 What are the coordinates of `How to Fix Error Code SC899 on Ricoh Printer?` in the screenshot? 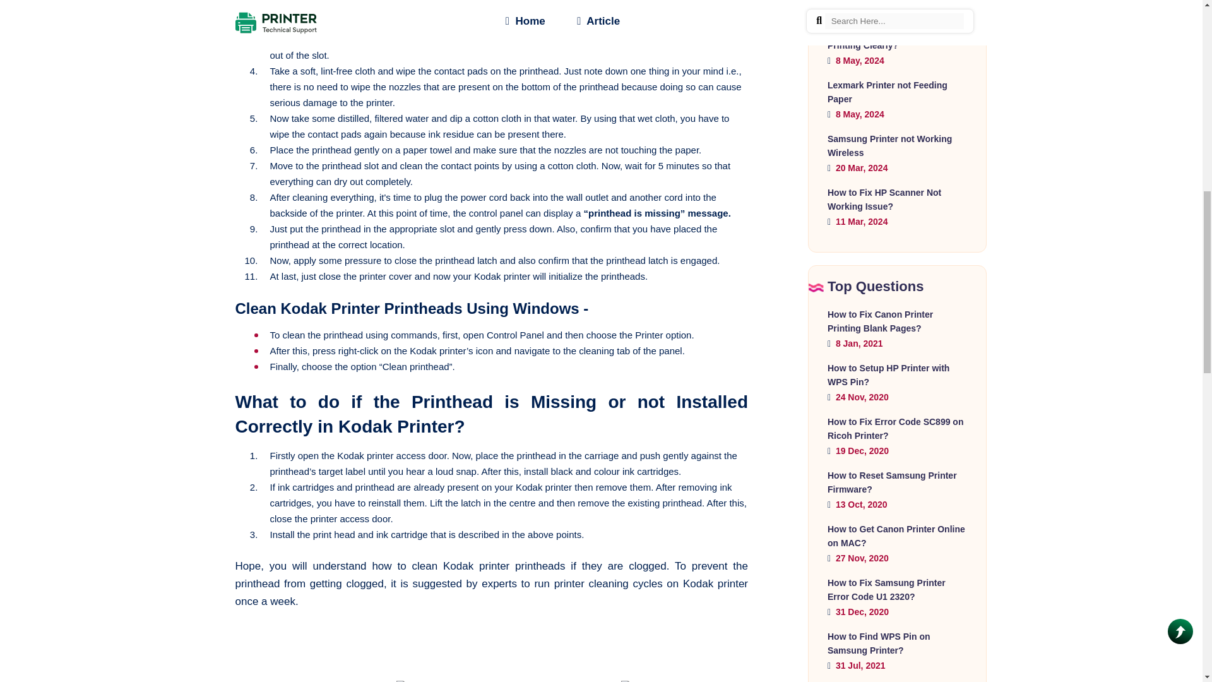 It's located at (895, 428).